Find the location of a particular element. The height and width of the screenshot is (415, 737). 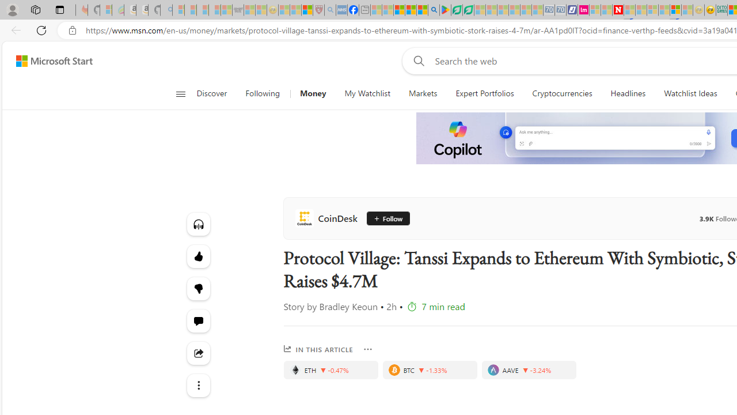

Markets is located at coordinates (423, 93).